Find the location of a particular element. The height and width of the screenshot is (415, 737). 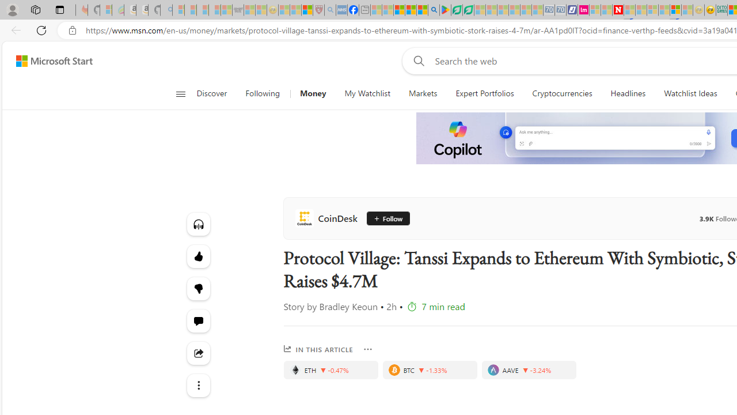

Markets is located at coordinates (423, 93).